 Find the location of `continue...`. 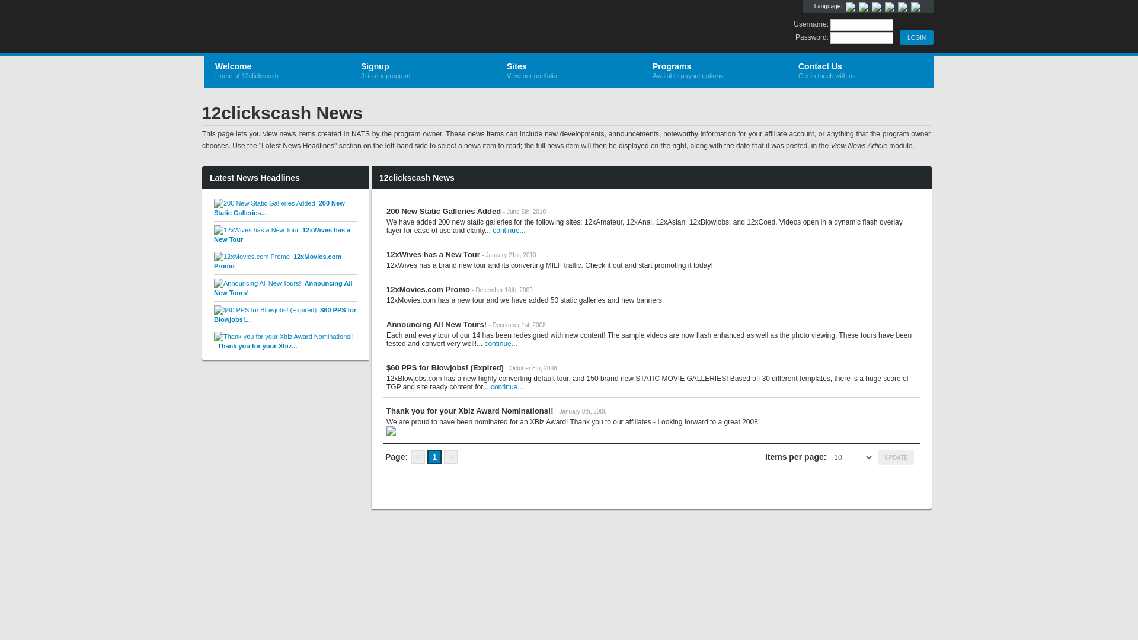

continue... is located at coordinates (509, 231).